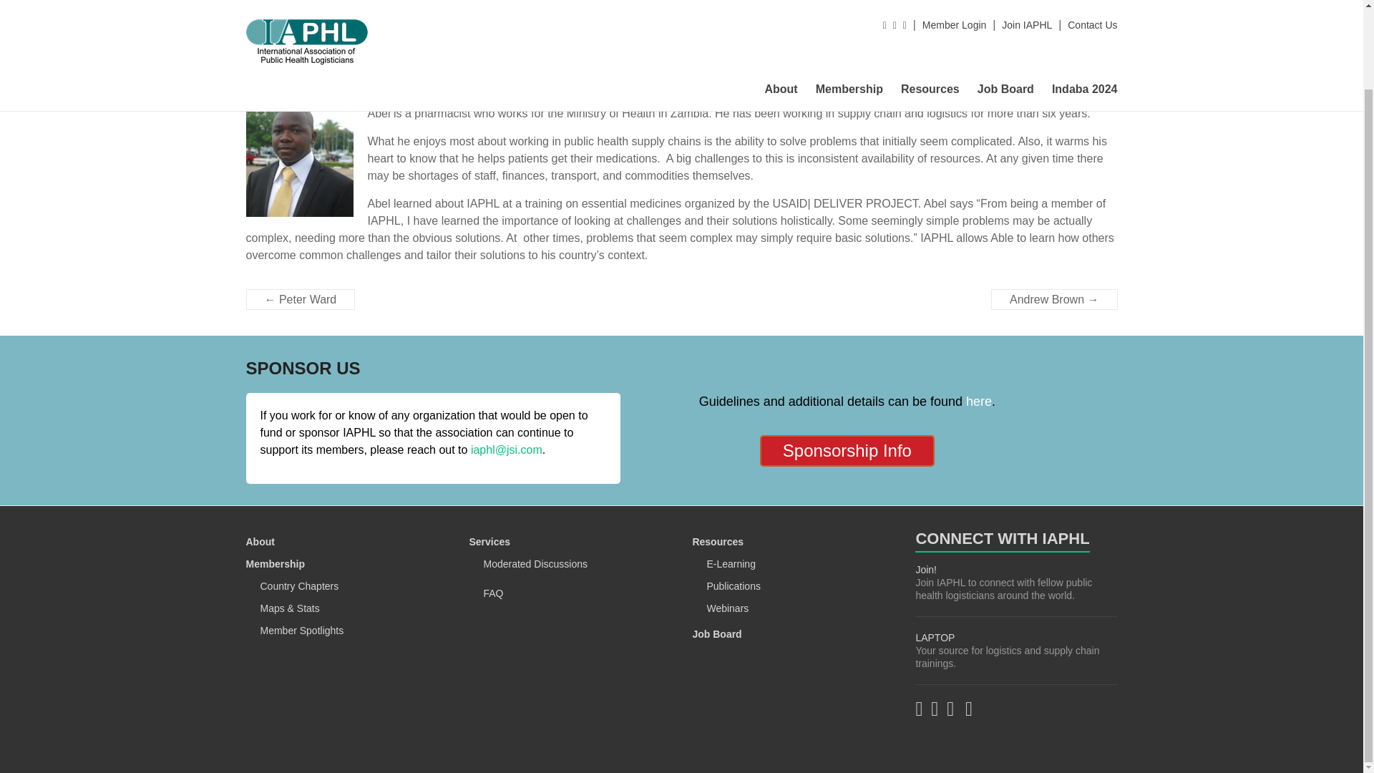 The width and height of the screenshot is (1374, 773). Describe the element at coordinates (971, 48) in the screenshot. I see `Go to IAPHL.` at that location.